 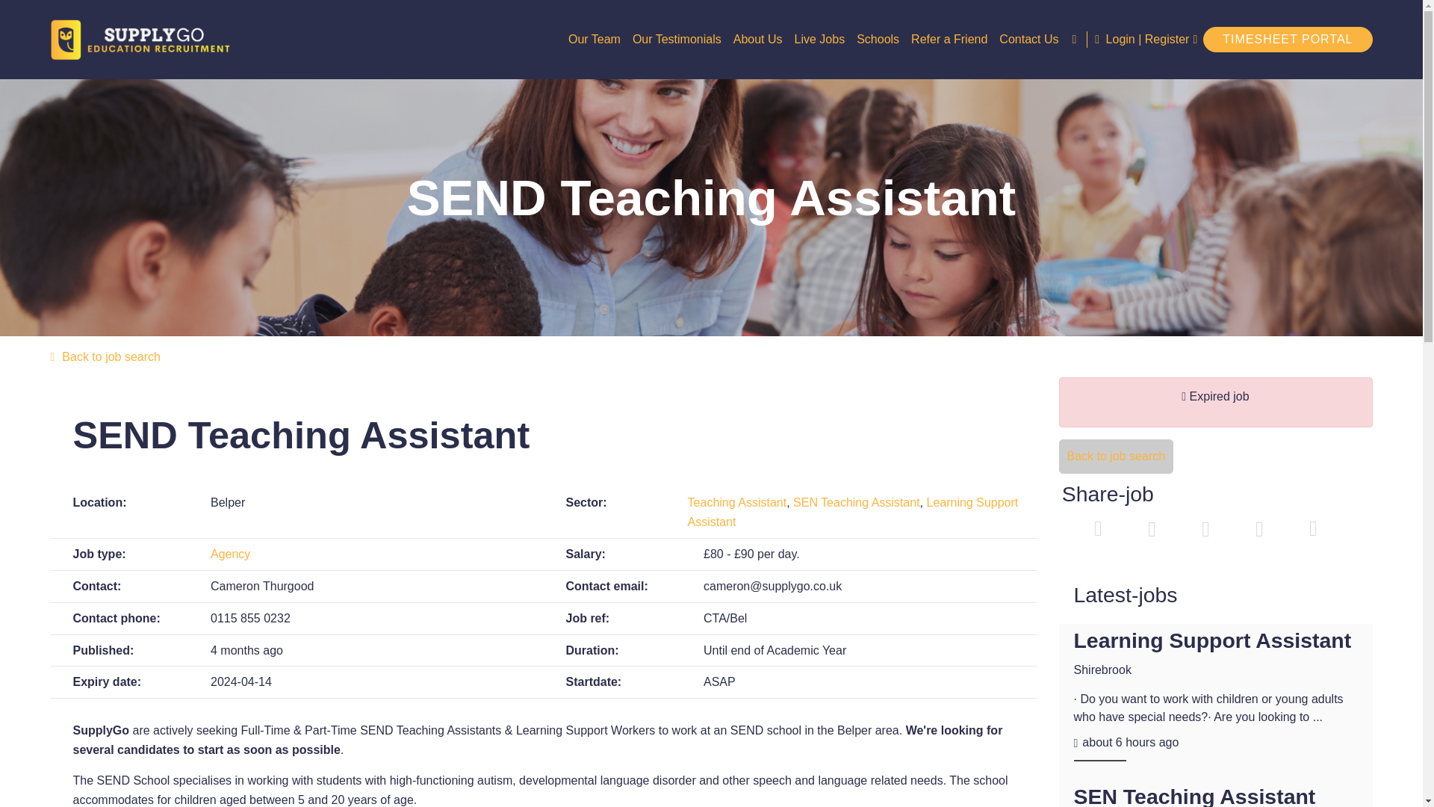 I want to click on Agency, so click(x=230, y=554).